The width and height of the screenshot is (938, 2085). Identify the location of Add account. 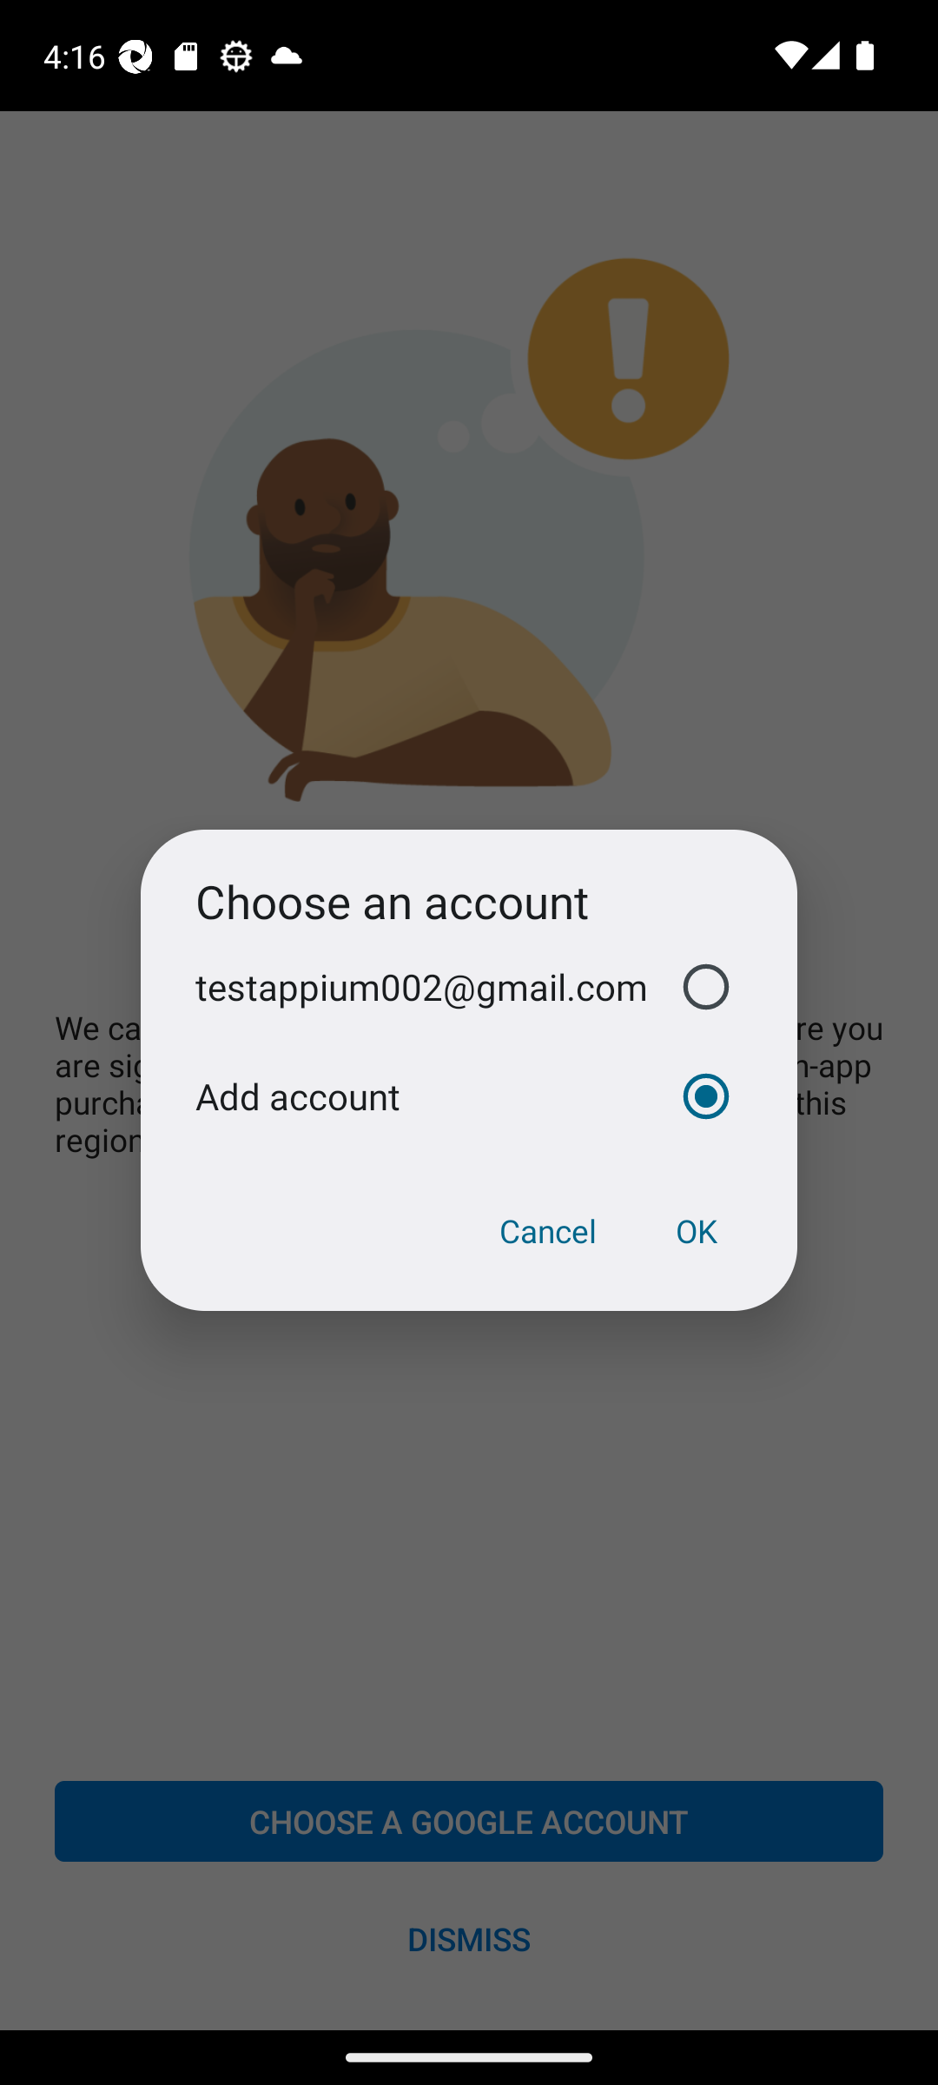
(469, 1096).